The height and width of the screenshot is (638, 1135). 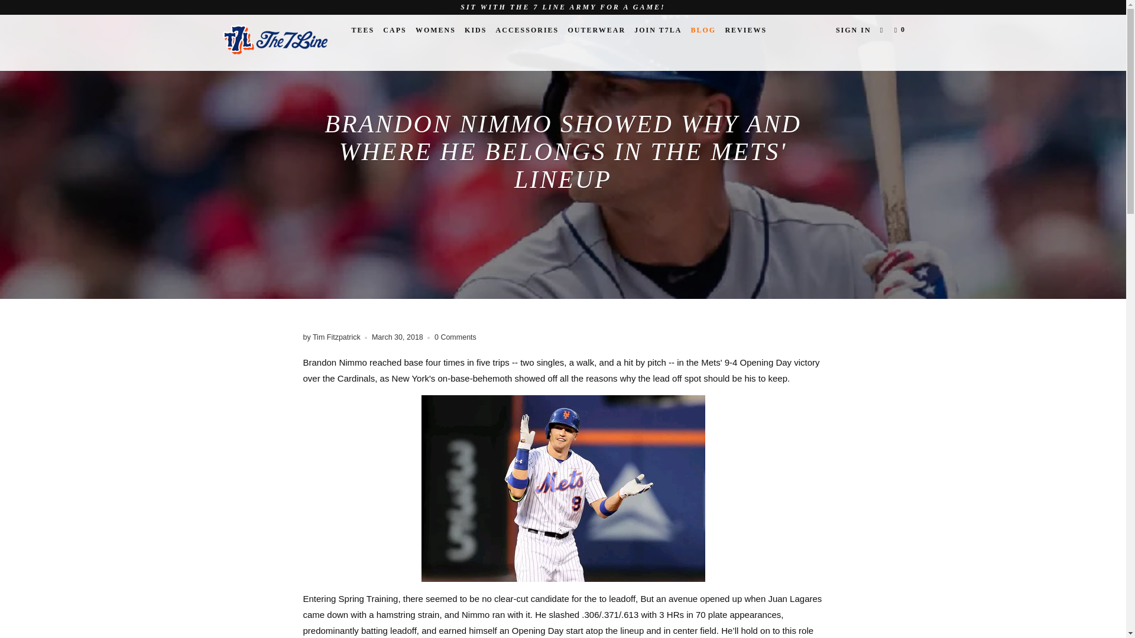 I want to click on REVIEWS, so click(x=745, y=30).